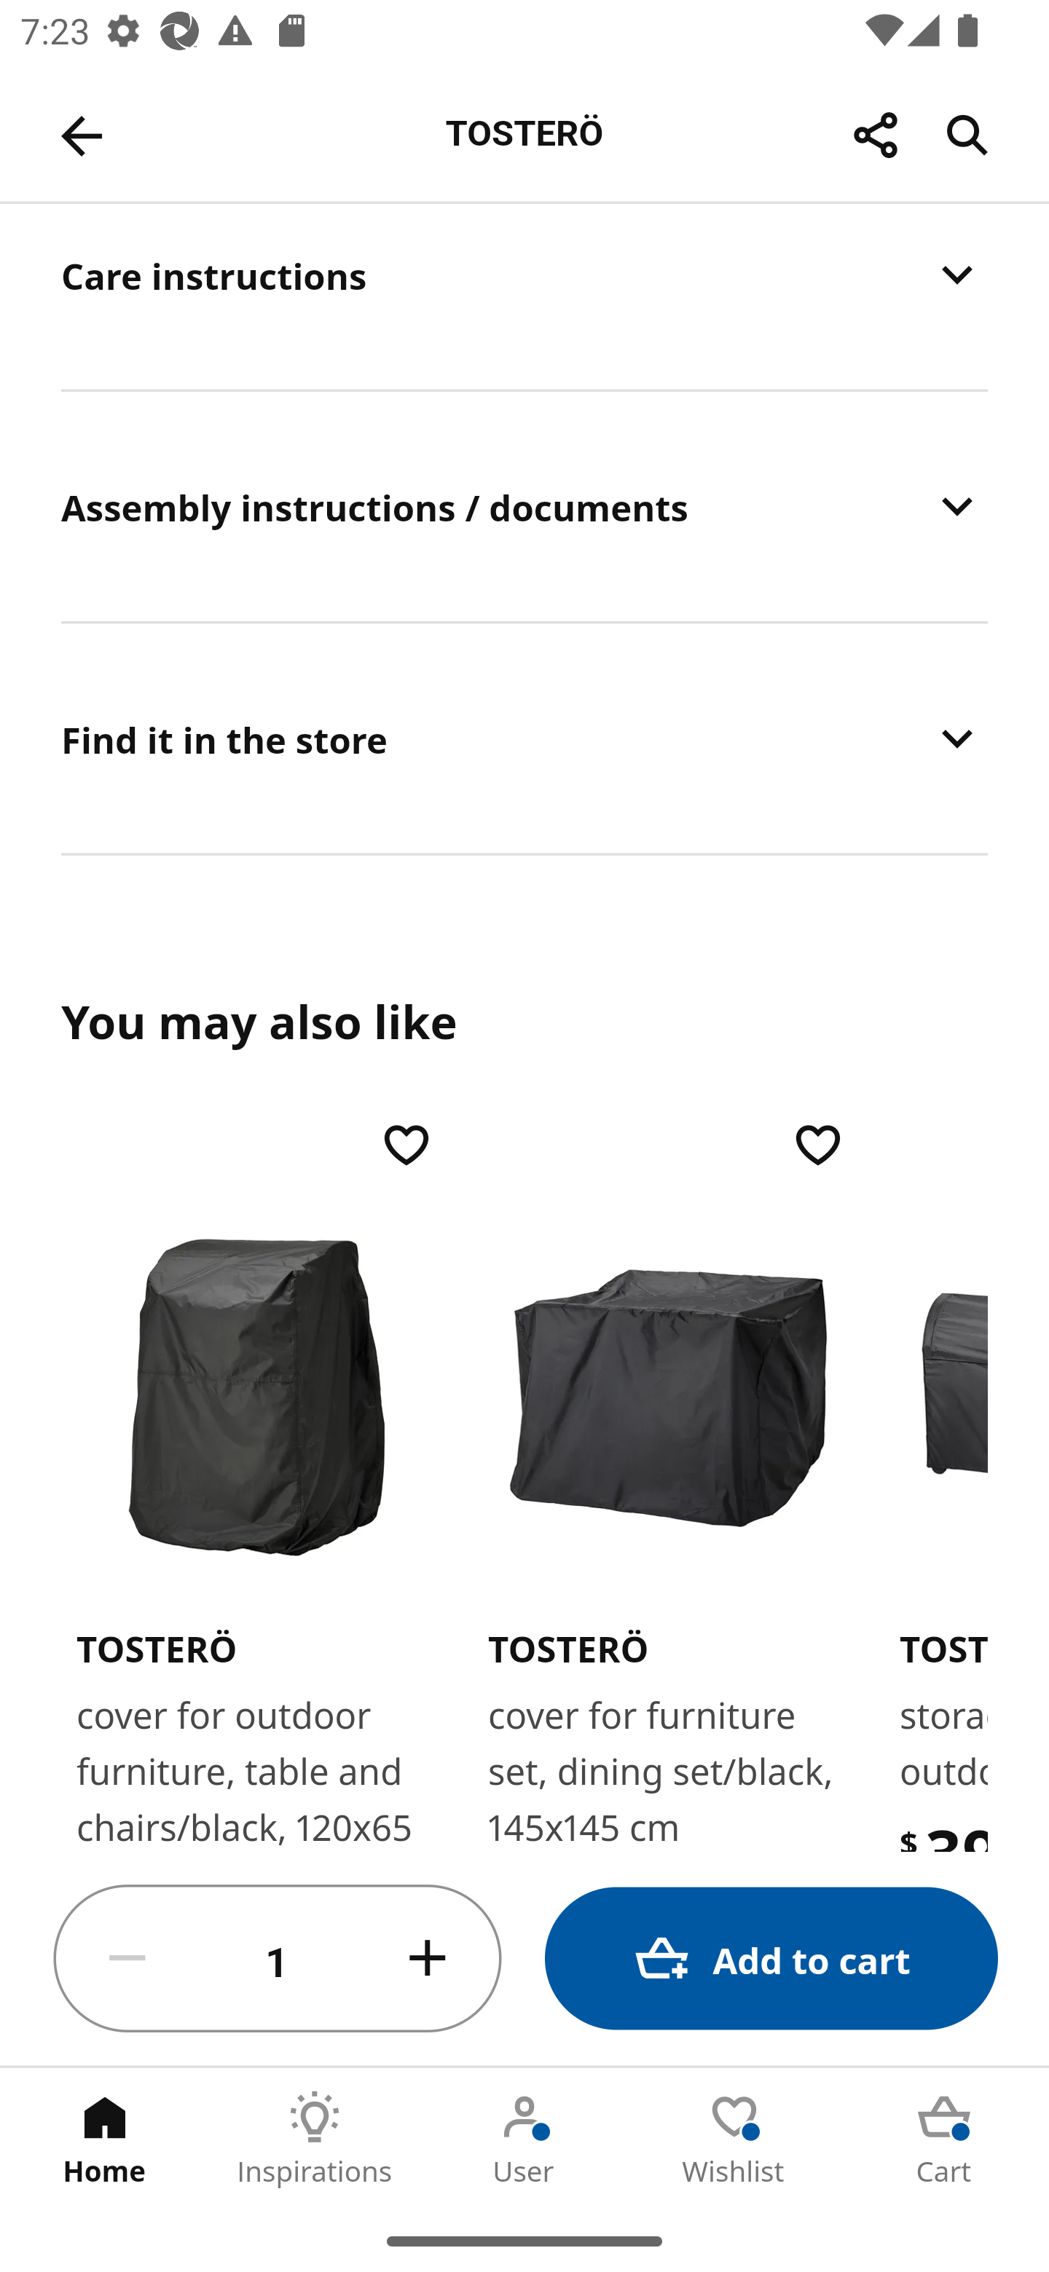 The image size is (1049, 2272). What do you see at coordinates (944, 2139) in the screenshot?
I see `Cart
Tab 5 of 5` at bounding box center [944, 2139].